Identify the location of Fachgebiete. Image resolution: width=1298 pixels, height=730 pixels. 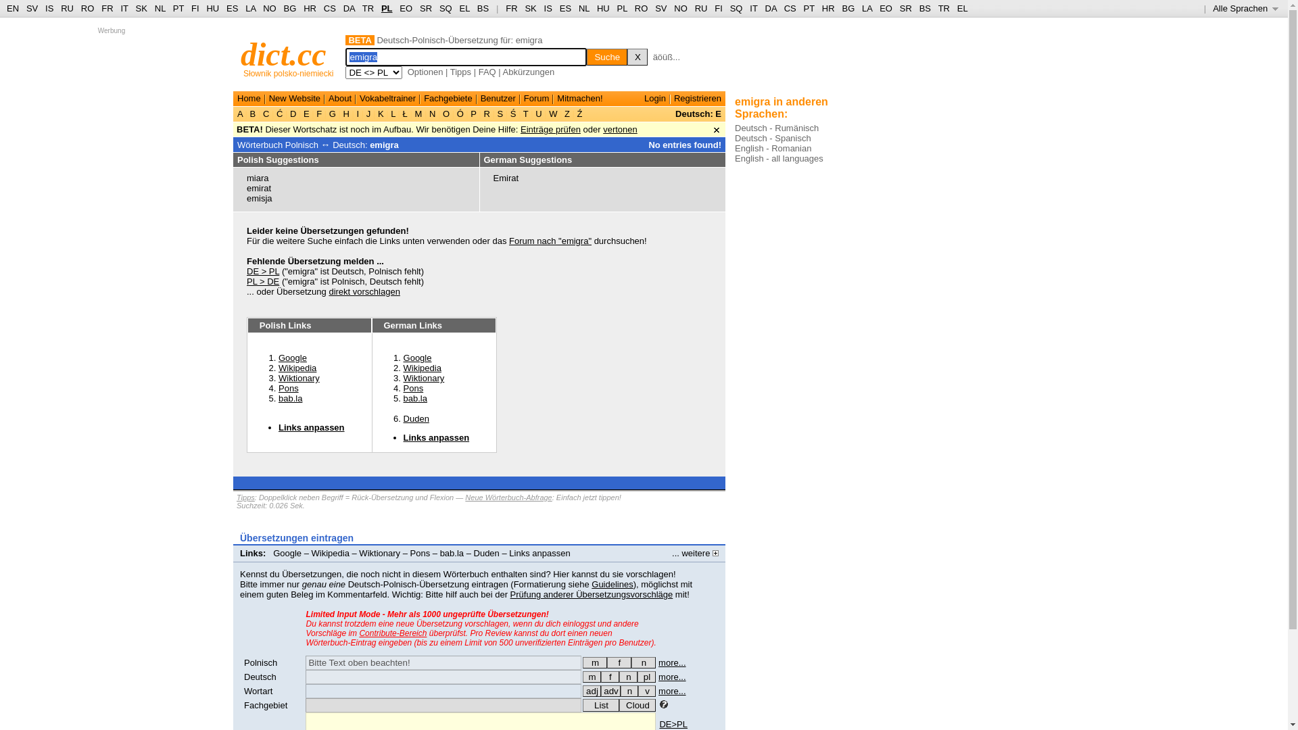
(448, 99).